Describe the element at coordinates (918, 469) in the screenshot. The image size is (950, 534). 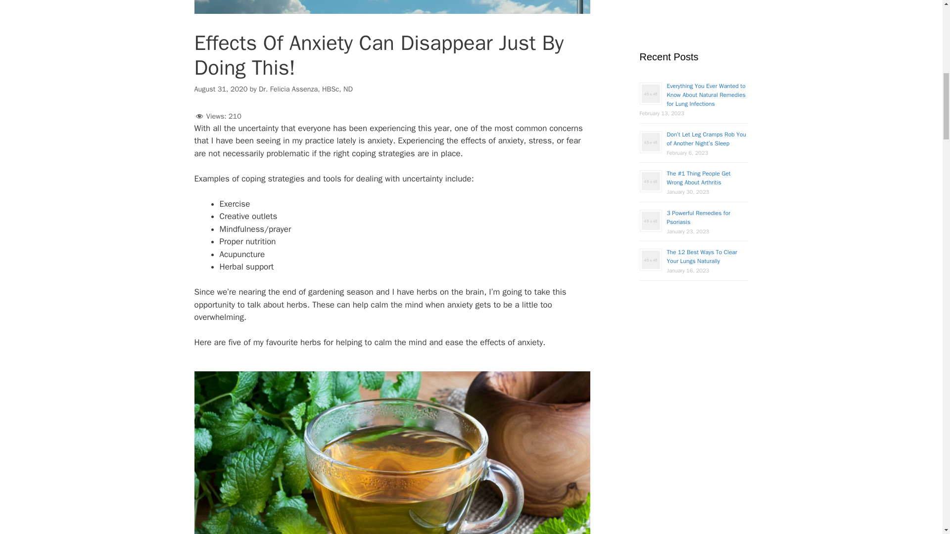
I see `Scroll back to top` at that location.